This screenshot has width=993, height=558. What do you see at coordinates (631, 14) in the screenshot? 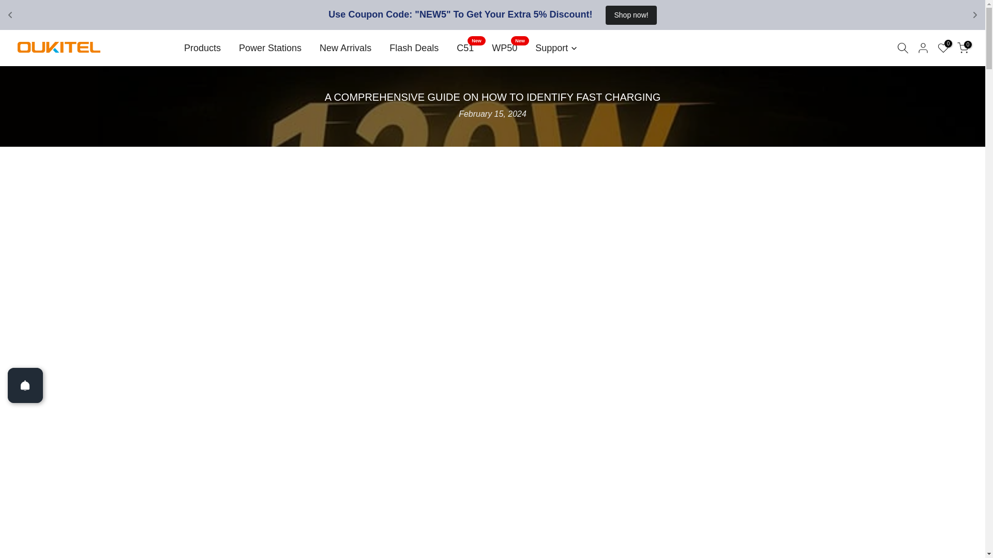
I see `Shop now!` at bounding box center [631, 14].